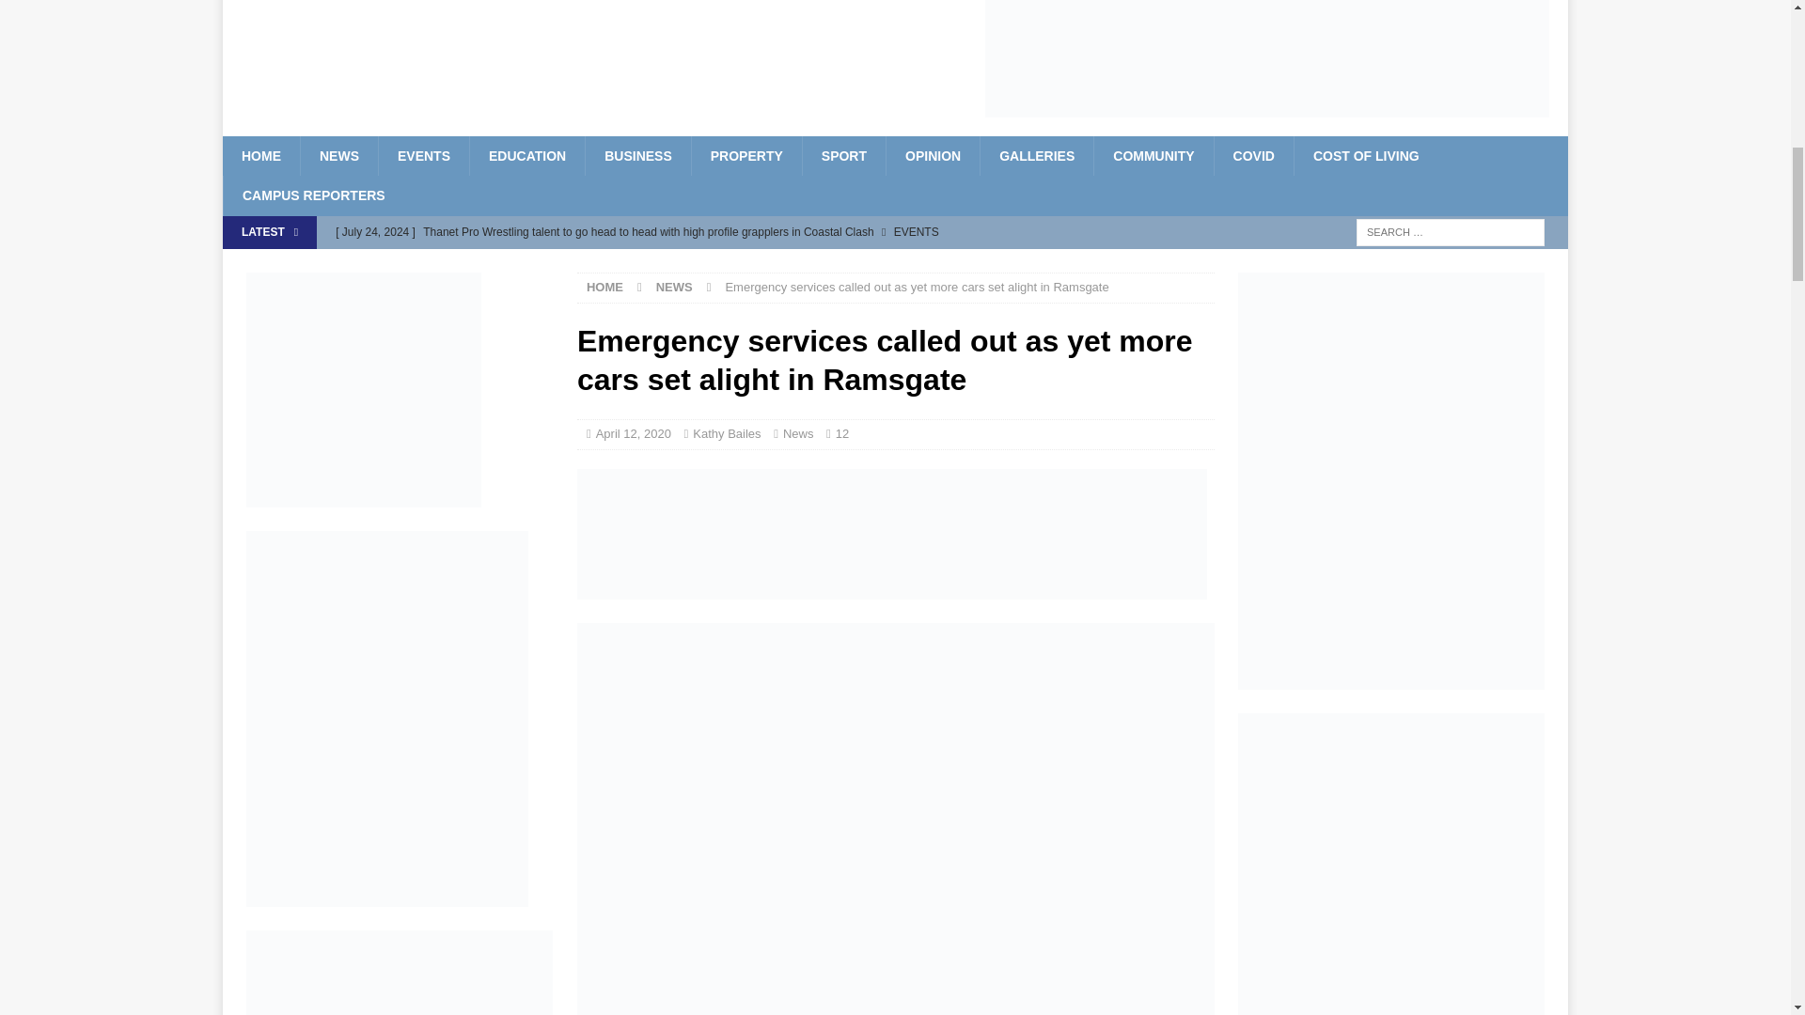  What do you see at coordinates (313, 195) in the screenshot?
I see `CAMPUS REPORTERS` at bounding box center [313, 195].